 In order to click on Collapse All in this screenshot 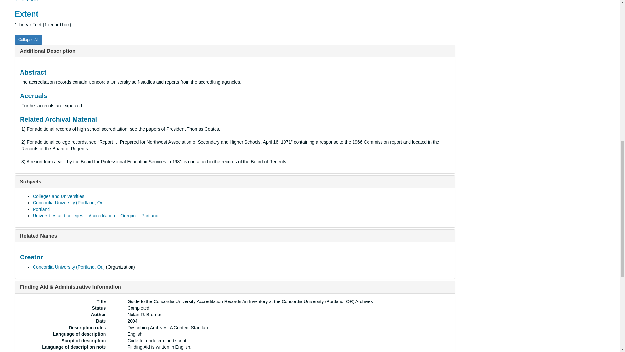, I will do `click(28, 40)`.